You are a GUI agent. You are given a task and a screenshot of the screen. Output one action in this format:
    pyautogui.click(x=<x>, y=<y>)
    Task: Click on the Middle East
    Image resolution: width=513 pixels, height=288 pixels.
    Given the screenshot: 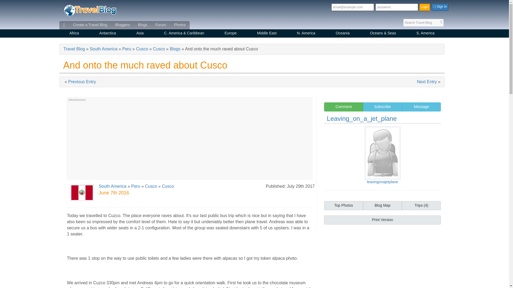 What is the action you would take?
    pyautogui.click(x=267, y=34)
    